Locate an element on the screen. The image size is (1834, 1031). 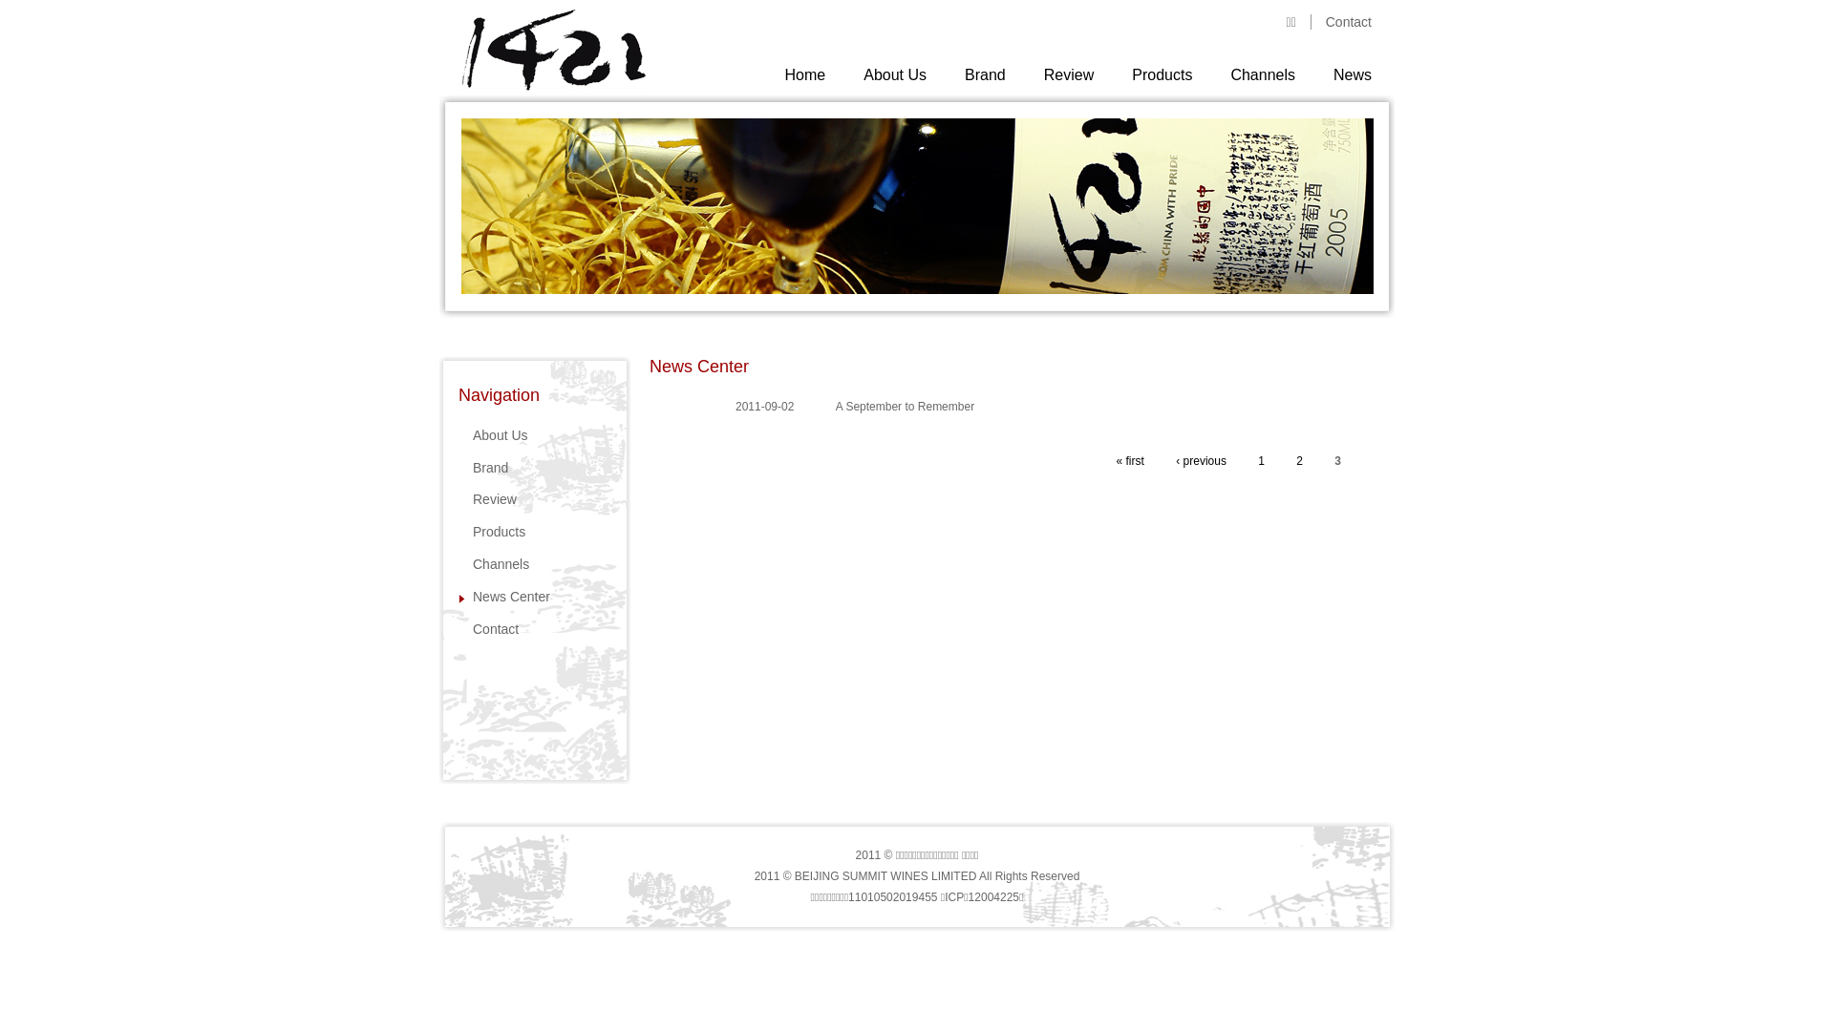
Products is located at coordinates (1162, 75).